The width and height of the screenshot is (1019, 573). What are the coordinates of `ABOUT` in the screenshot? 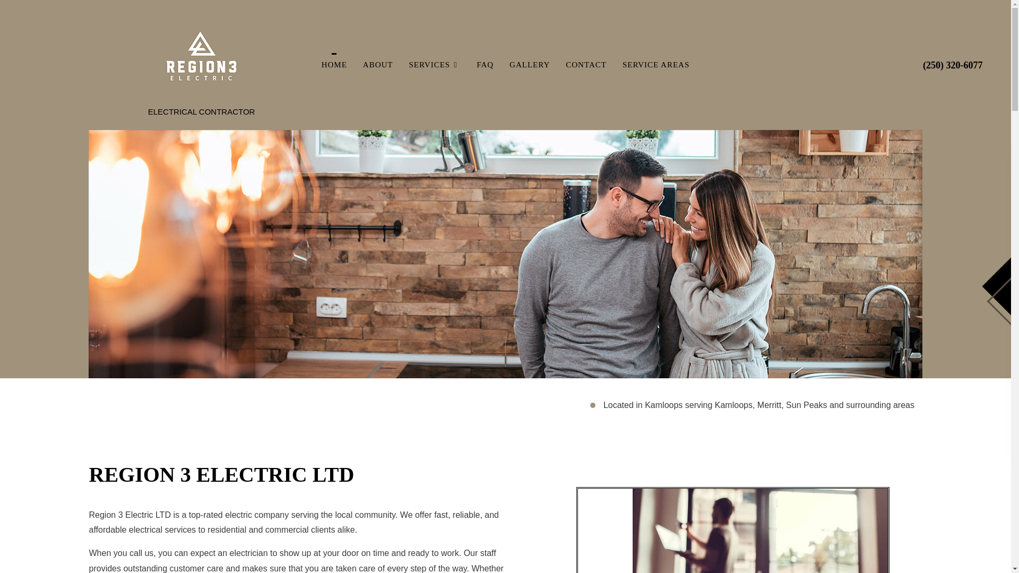 It's located at (378, 65).